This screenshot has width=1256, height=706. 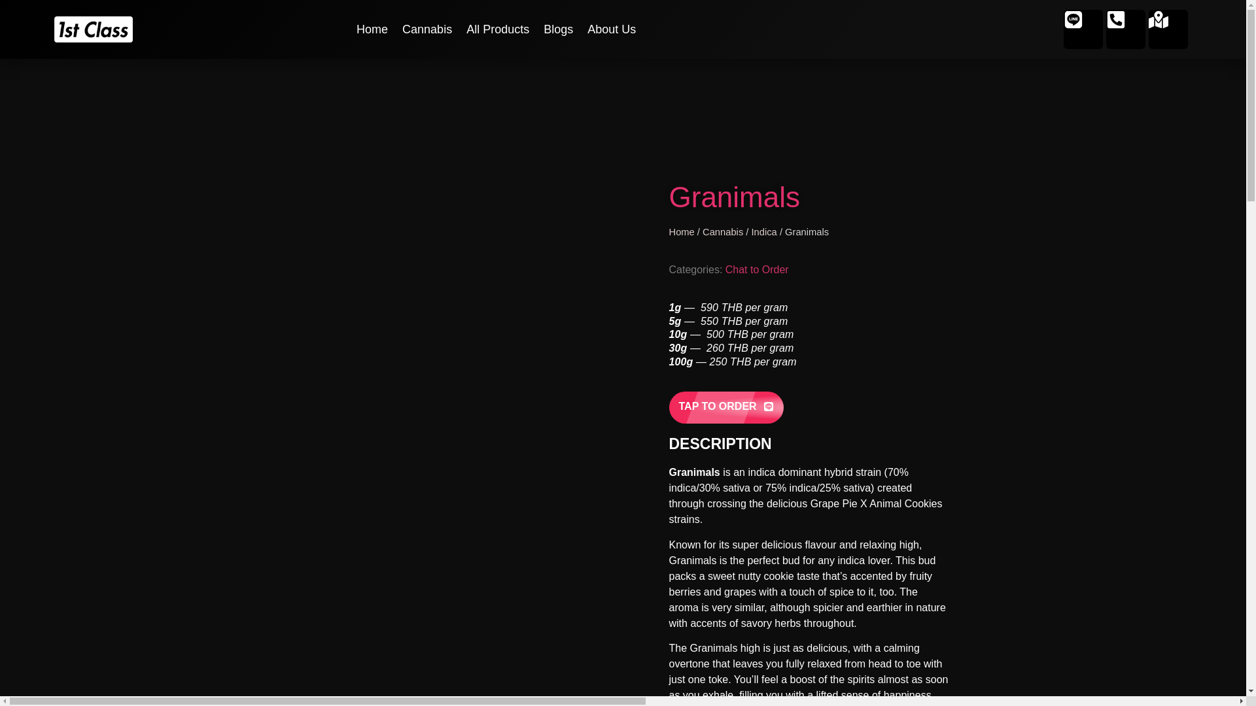 What do you see at coordinates (497, 29) in the screenshot?
I see `All Products` at bounding box center [497, 29].